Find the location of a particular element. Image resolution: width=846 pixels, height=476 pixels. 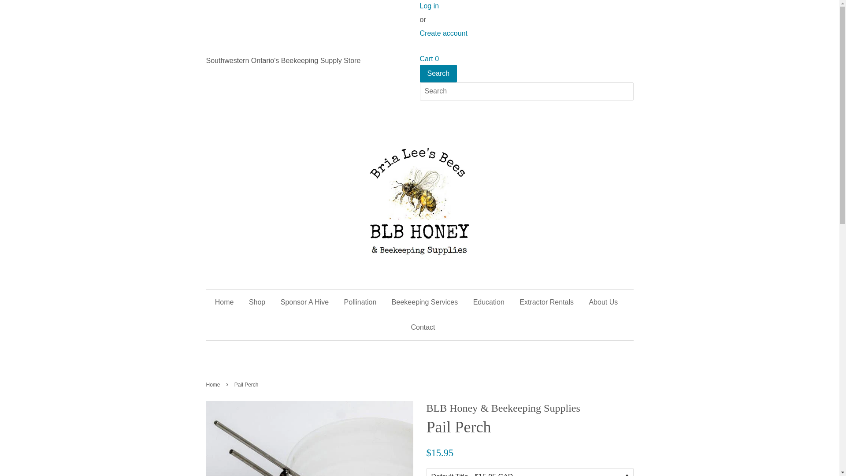

Beekeeping Services is located at coordinates (425, 302).